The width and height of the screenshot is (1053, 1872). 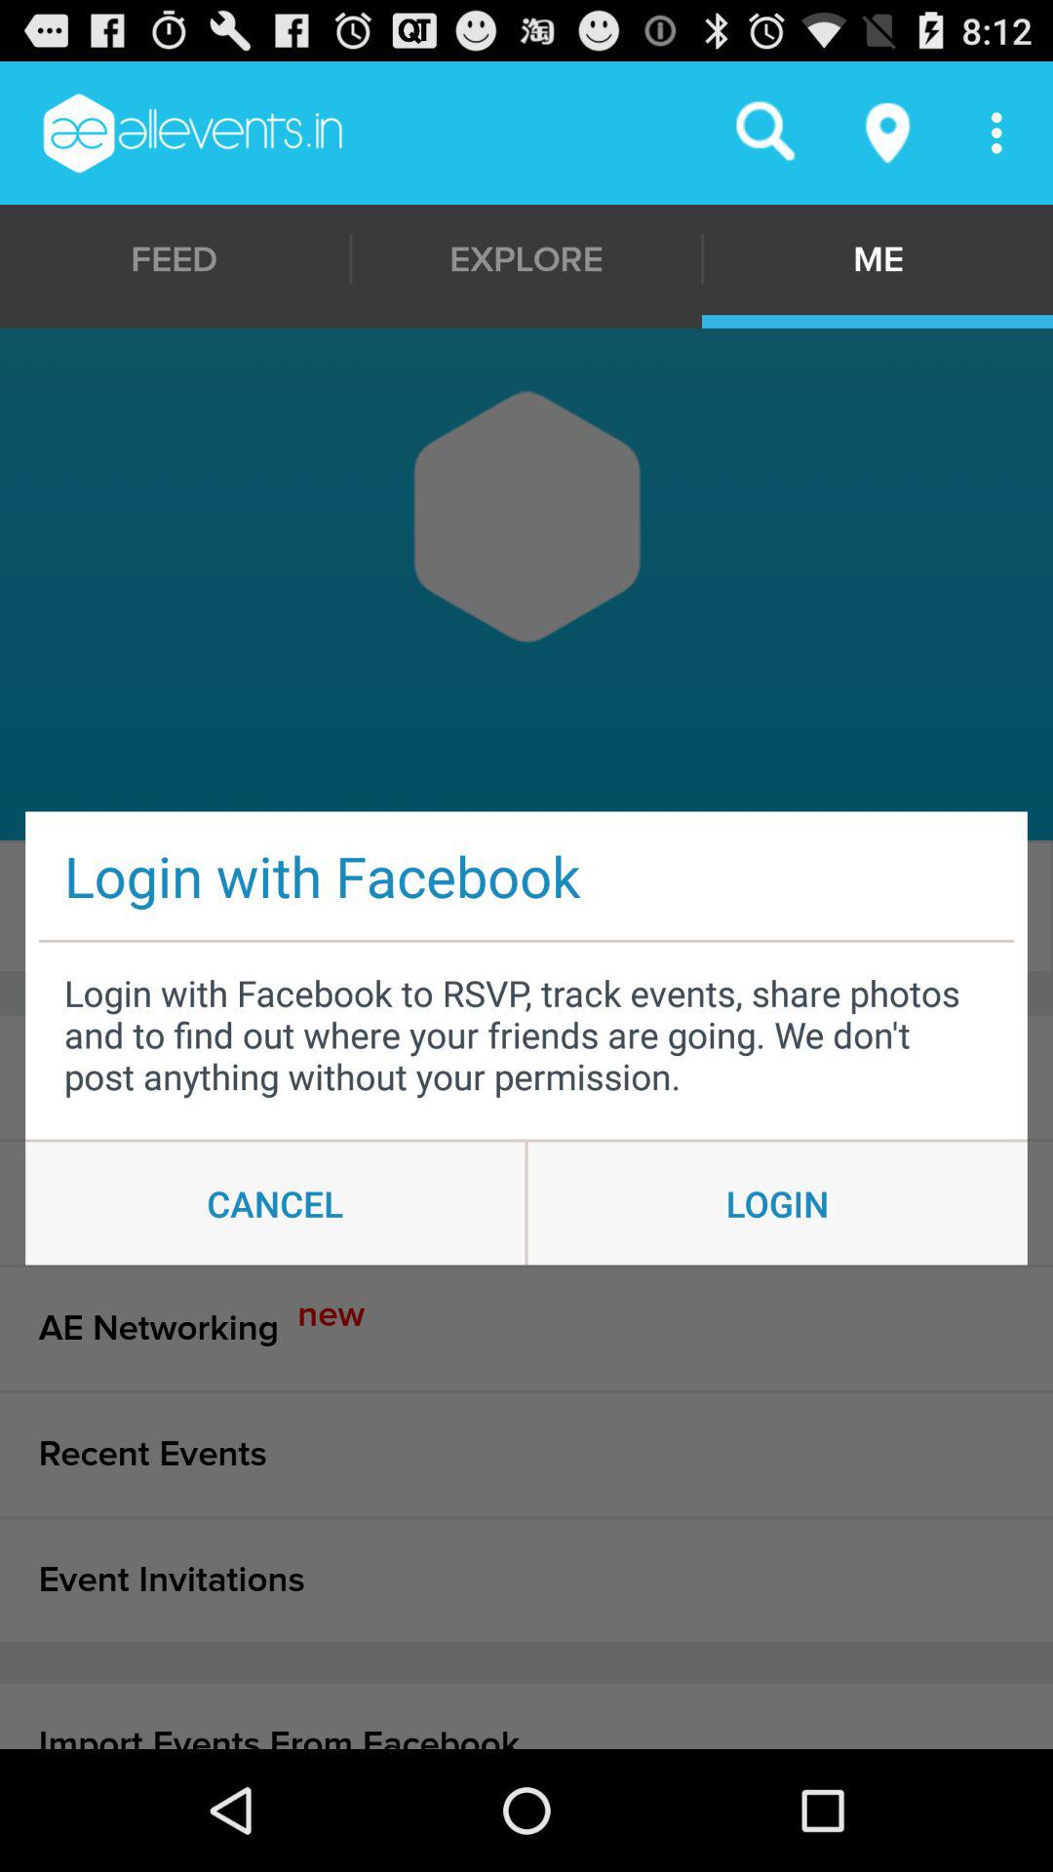 What do you see at coordinates (876, 907) in the screenshot?
I see `launch the icon next to the followers item` at bounding box center [876, 907].